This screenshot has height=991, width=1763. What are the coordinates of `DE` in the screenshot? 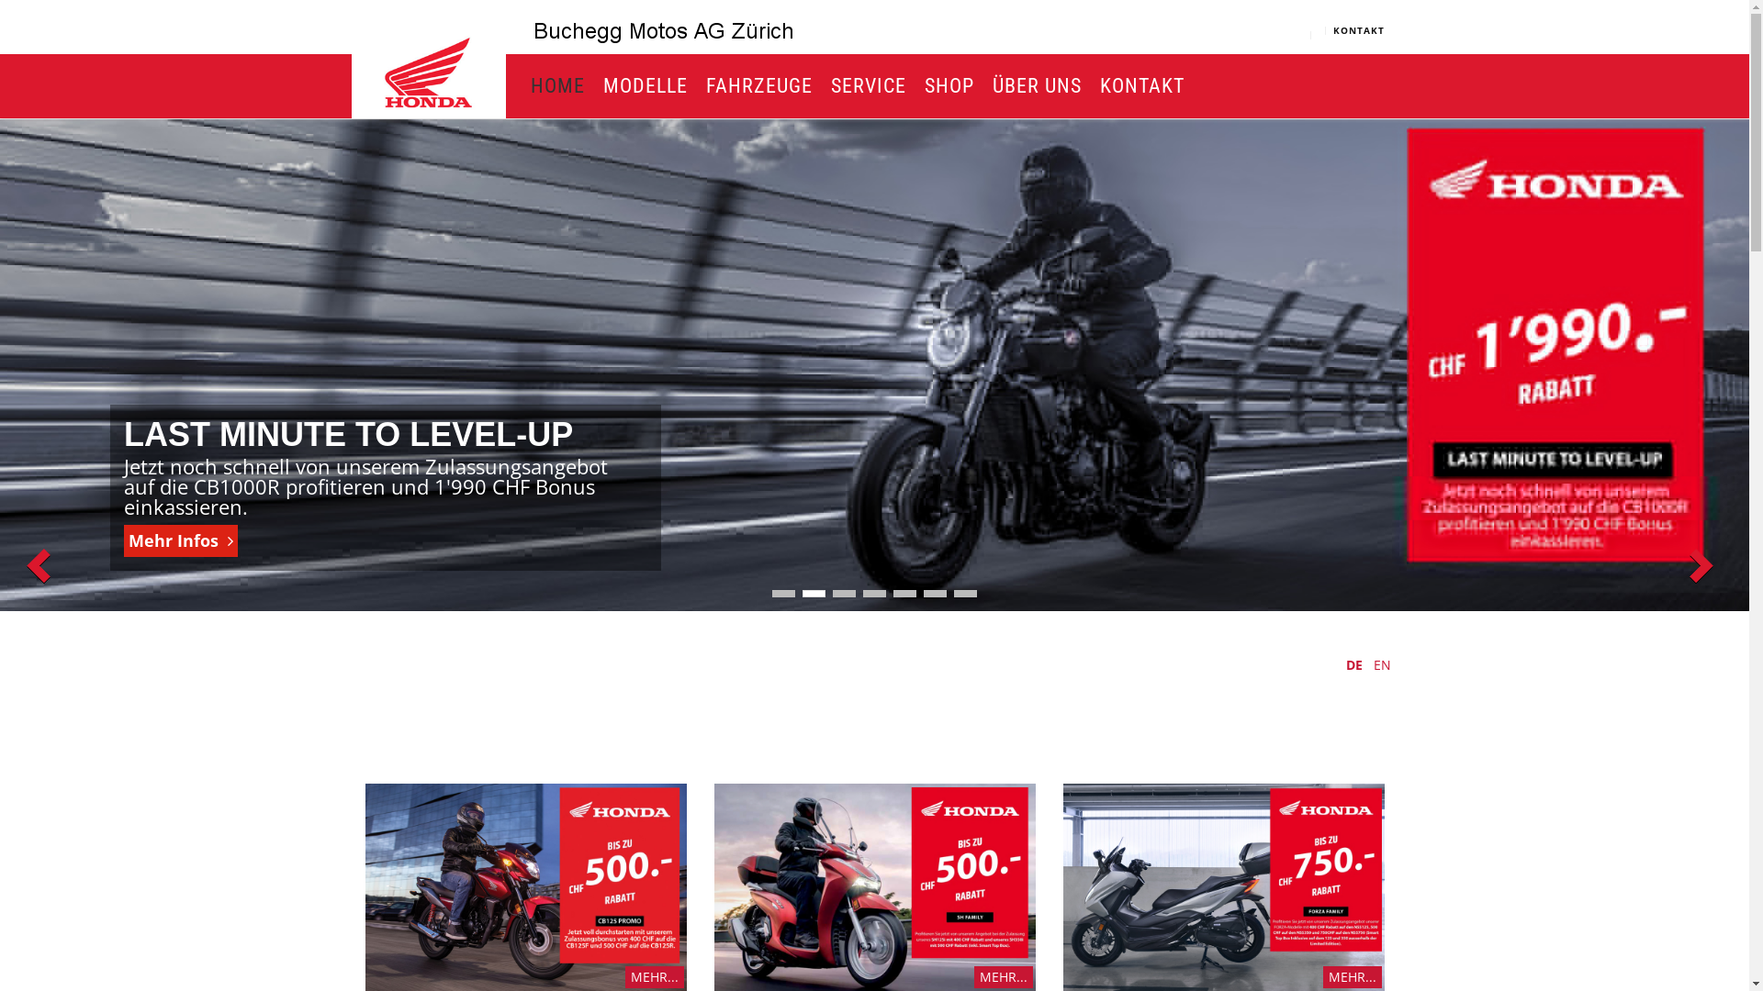 It's located at (1356, 664).